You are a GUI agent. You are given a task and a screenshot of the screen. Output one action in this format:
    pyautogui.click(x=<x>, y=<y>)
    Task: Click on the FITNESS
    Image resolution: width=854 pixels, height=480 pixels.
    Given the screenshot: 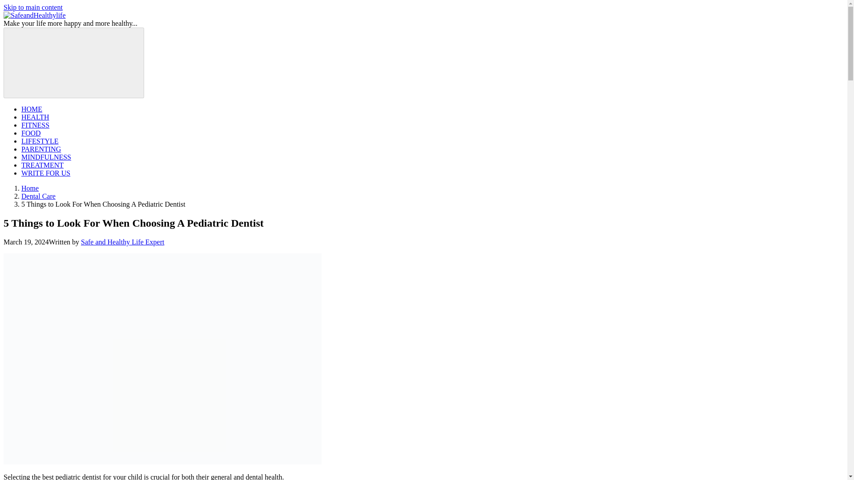 What is the action you would take?
    pyautogui.click(x=36, y=125)
    